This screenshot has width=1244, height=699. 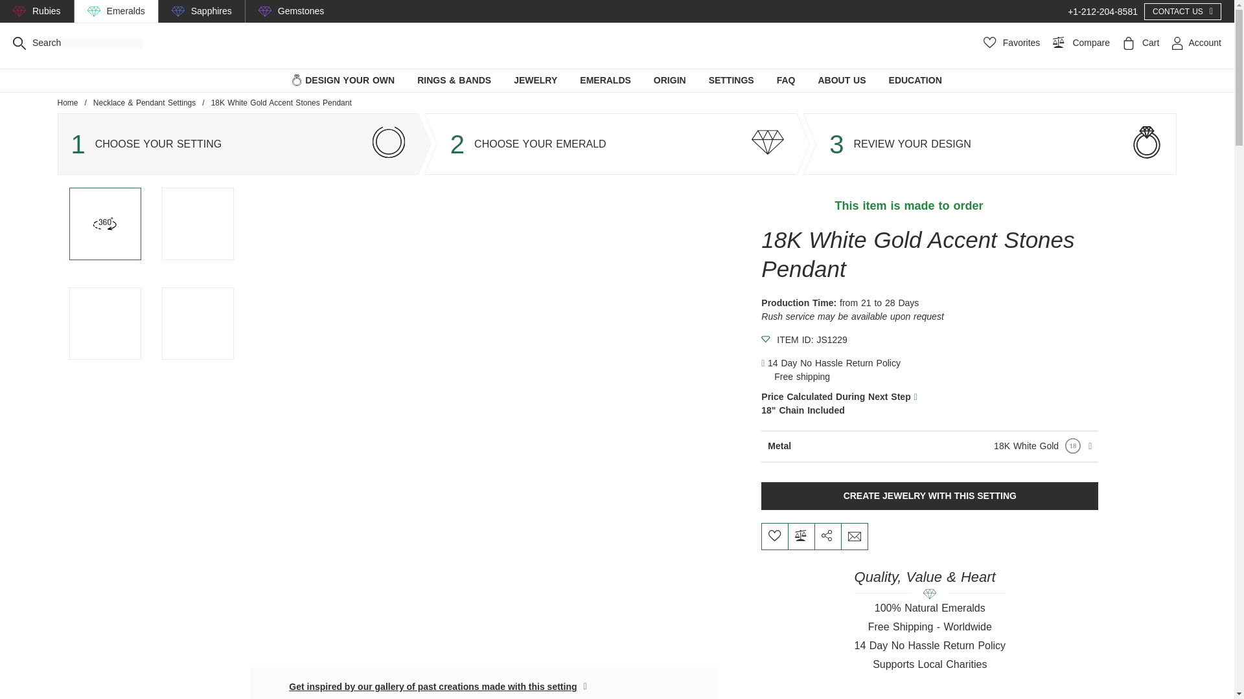 What do you see at coordinates (211, 11) in the screenshot?
I see `Sapphires` at bounding box center [211, 11].